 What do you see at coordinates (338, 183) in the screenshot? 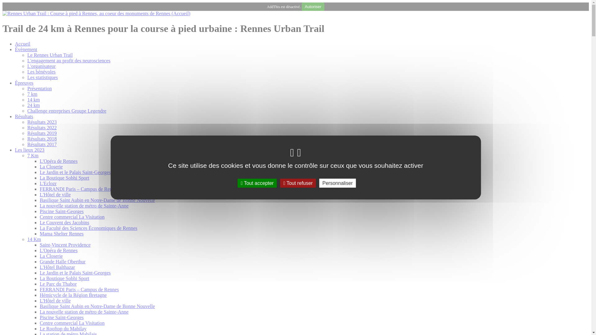
I see `Personnaliser` at bounding box center [338, 183].